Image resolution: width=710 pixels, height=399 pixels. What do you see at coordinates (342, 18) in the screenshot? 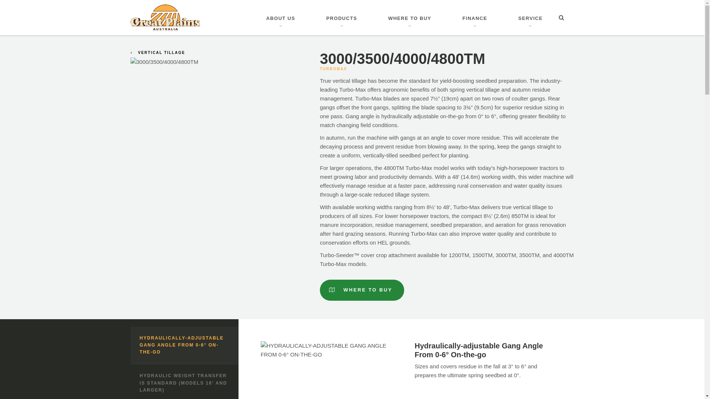
I see `PRODUCTS` at bounding box center [342, 18].